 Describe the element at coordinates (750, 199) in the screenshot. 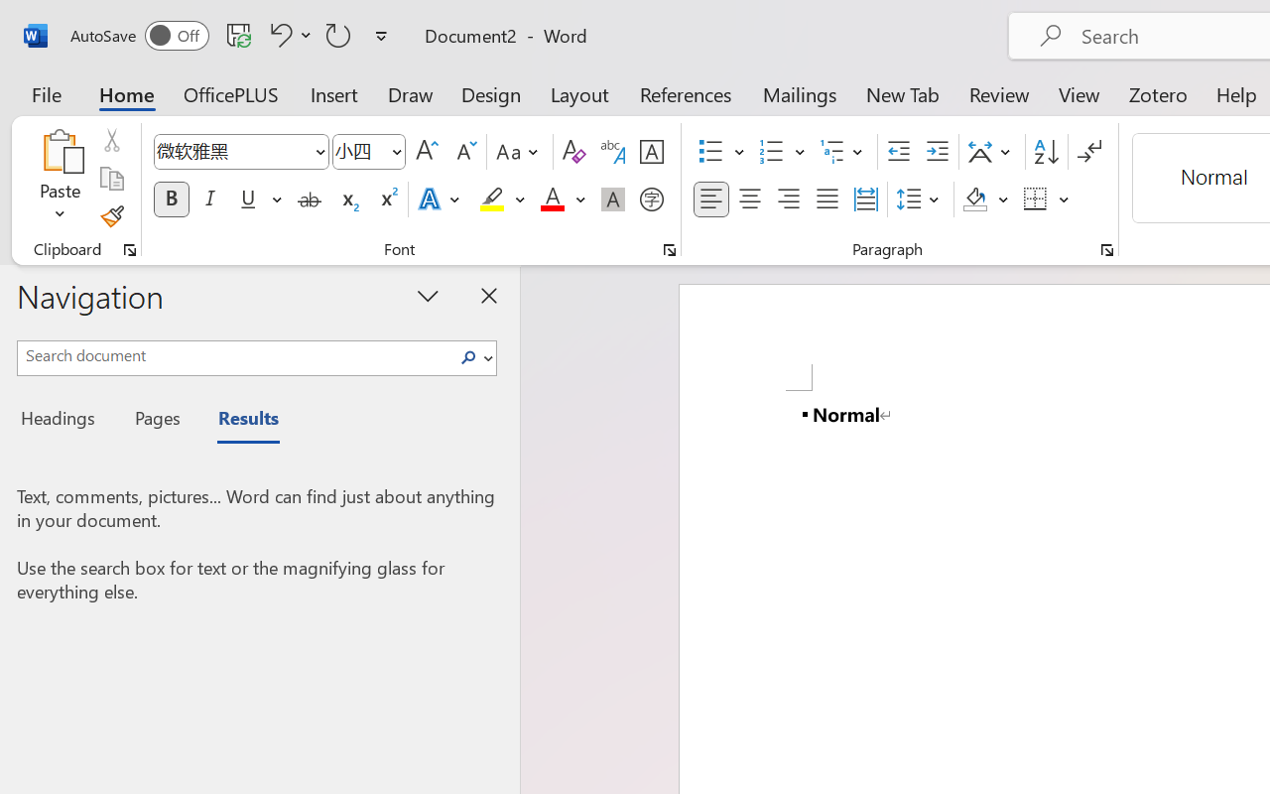

I see `Center` at that location.